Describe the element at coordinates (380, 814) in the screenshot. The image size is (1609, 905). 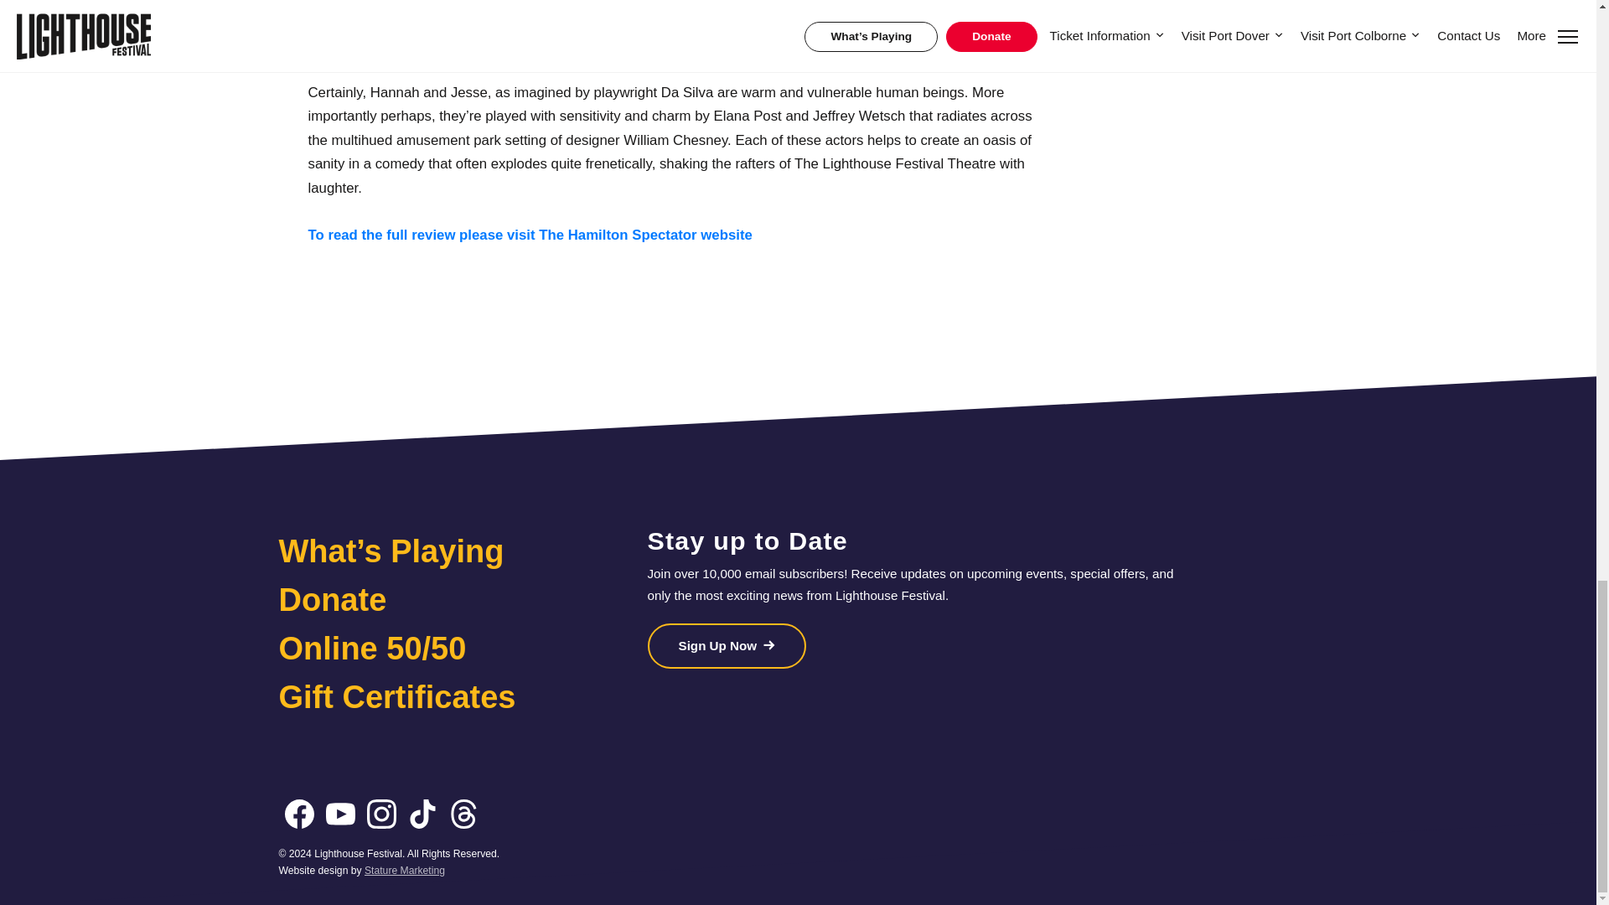
I see `Follow us on Instagram` at that location.